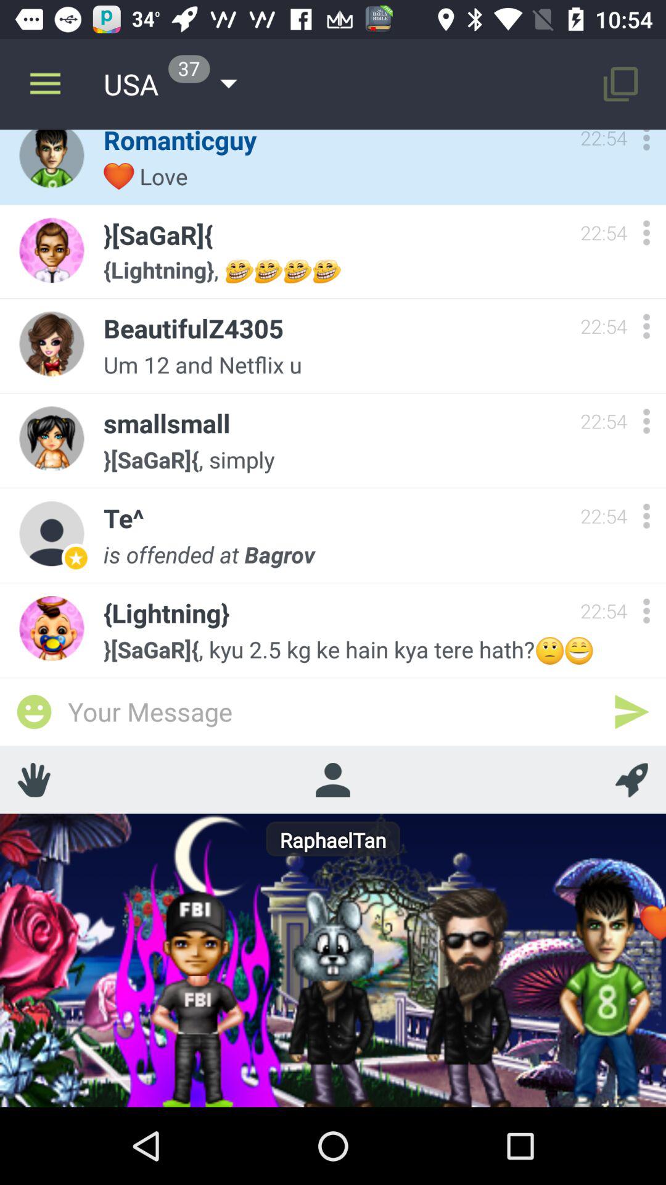  I want to click on select option button, so click(646, 232).